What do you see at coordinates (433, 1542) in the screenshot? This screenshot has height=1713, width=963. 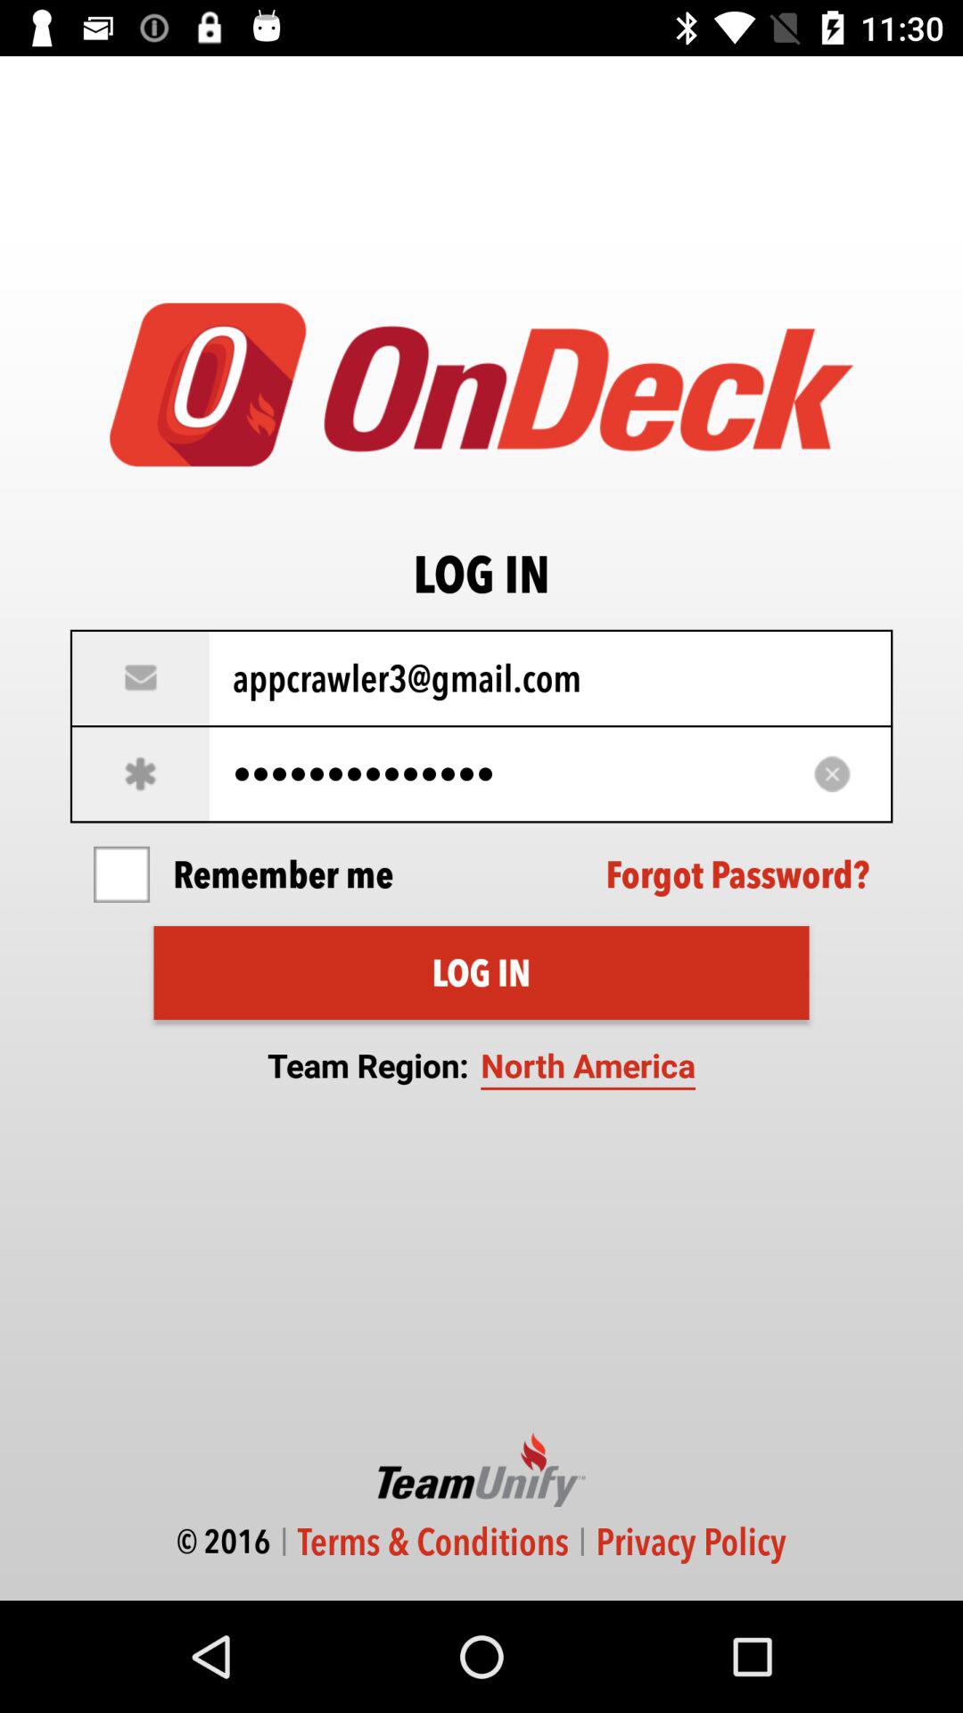 I see `swipe until the terms & conditions icon` at bounding box center [433, 1542].